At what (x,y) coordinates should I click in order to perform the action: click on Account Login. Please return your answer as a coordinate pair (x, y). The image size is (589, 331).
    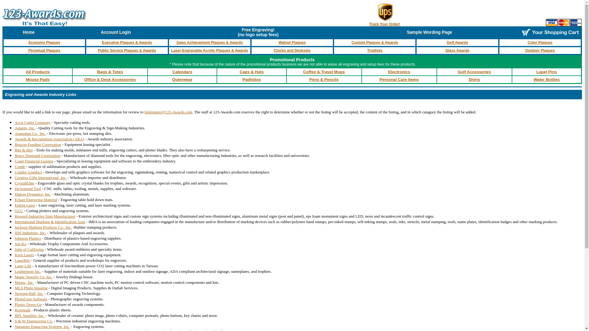
    Looking at the image, I should click on (116, 32).